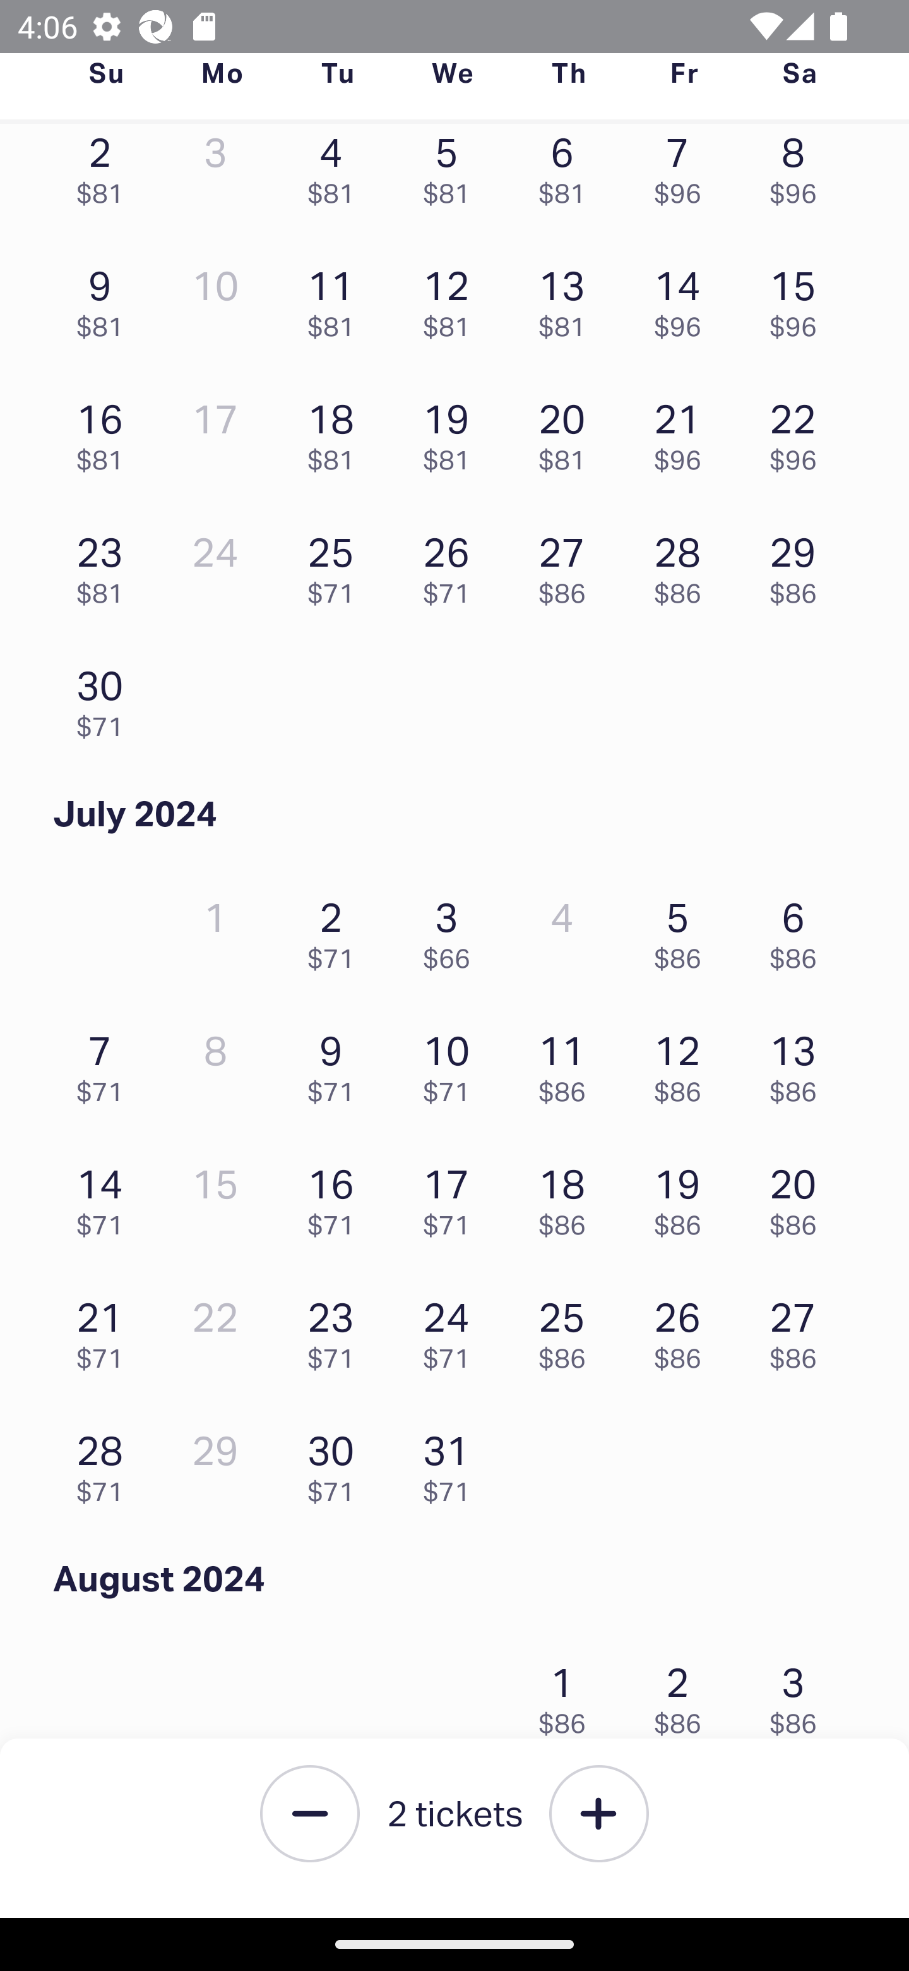 This screenshot has height=1971, width=909. I want to click on 5 $86, so click(684, 929).